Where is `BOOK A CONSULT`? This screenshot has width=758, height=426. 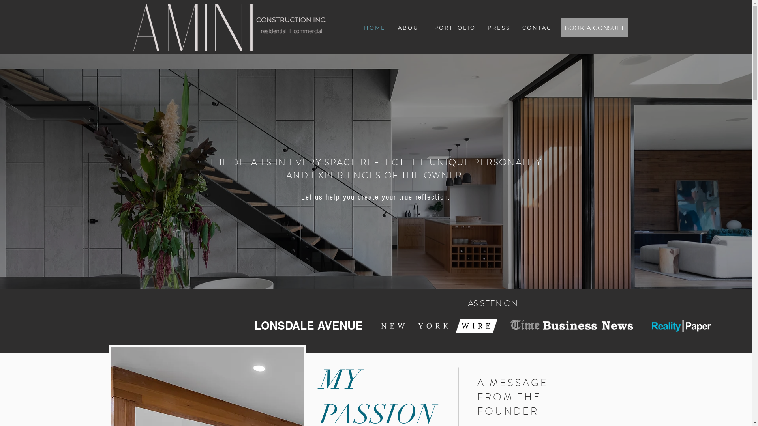 BOOK A CONSULT is located at coordinates (594, 28).